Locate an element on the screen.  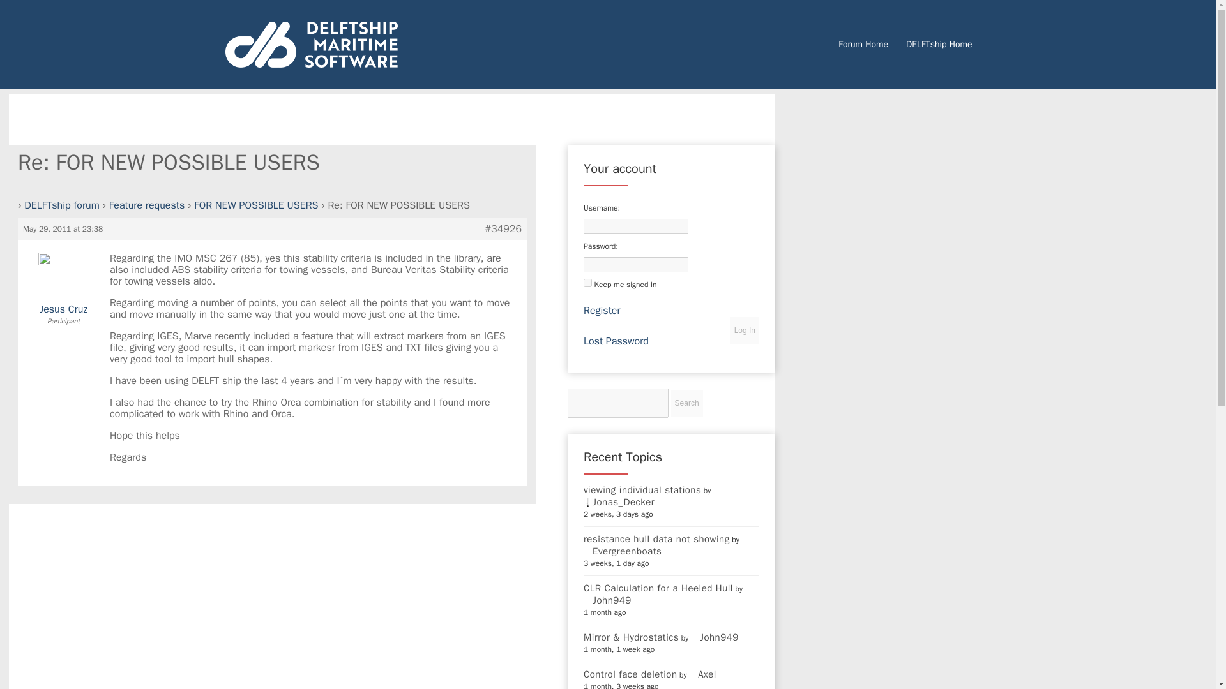
Log In is located at coordinates (745, 330).